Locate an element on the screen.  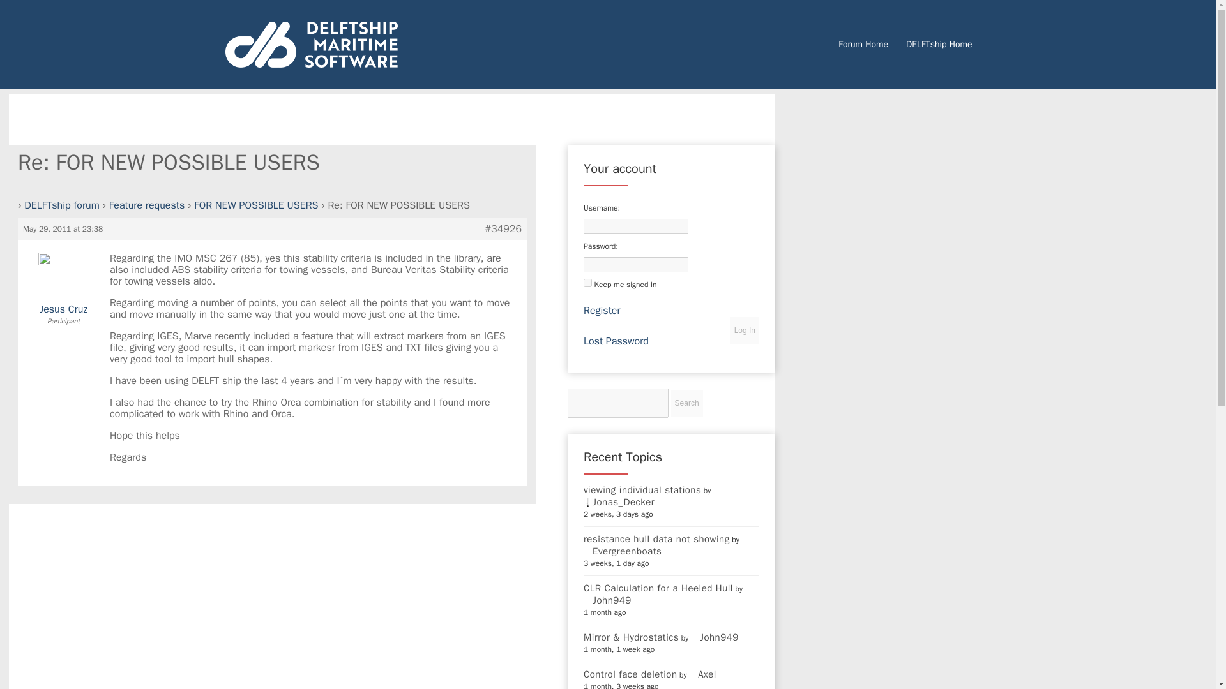
Log In is located at coordinates (745, 330).